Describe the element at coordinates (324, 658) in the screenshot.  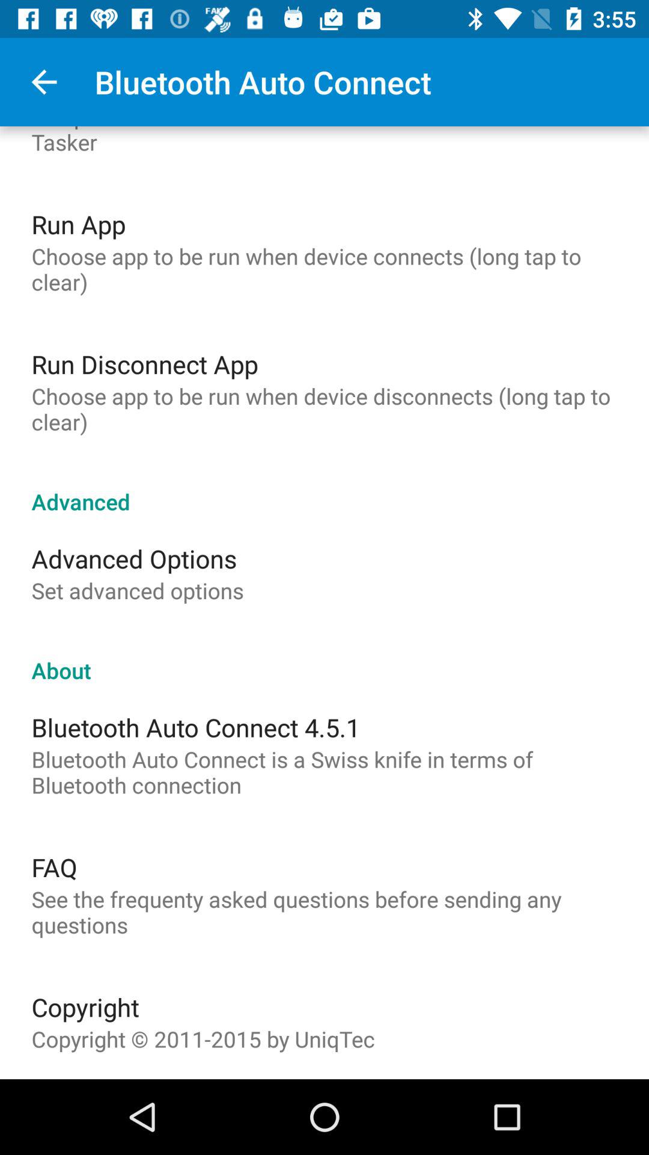
I see `press the about icon` at that location.